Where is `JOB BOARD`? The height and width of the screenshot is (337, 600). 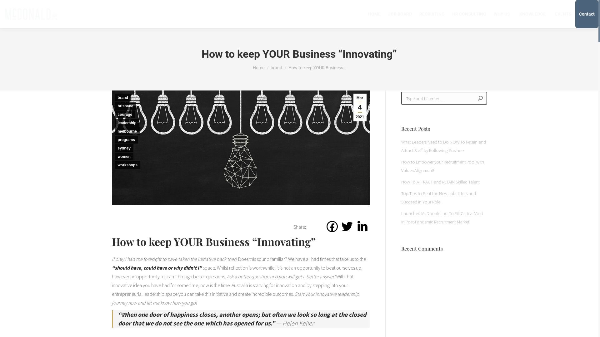
JOB BOARD is located at coordinates (400, 14).